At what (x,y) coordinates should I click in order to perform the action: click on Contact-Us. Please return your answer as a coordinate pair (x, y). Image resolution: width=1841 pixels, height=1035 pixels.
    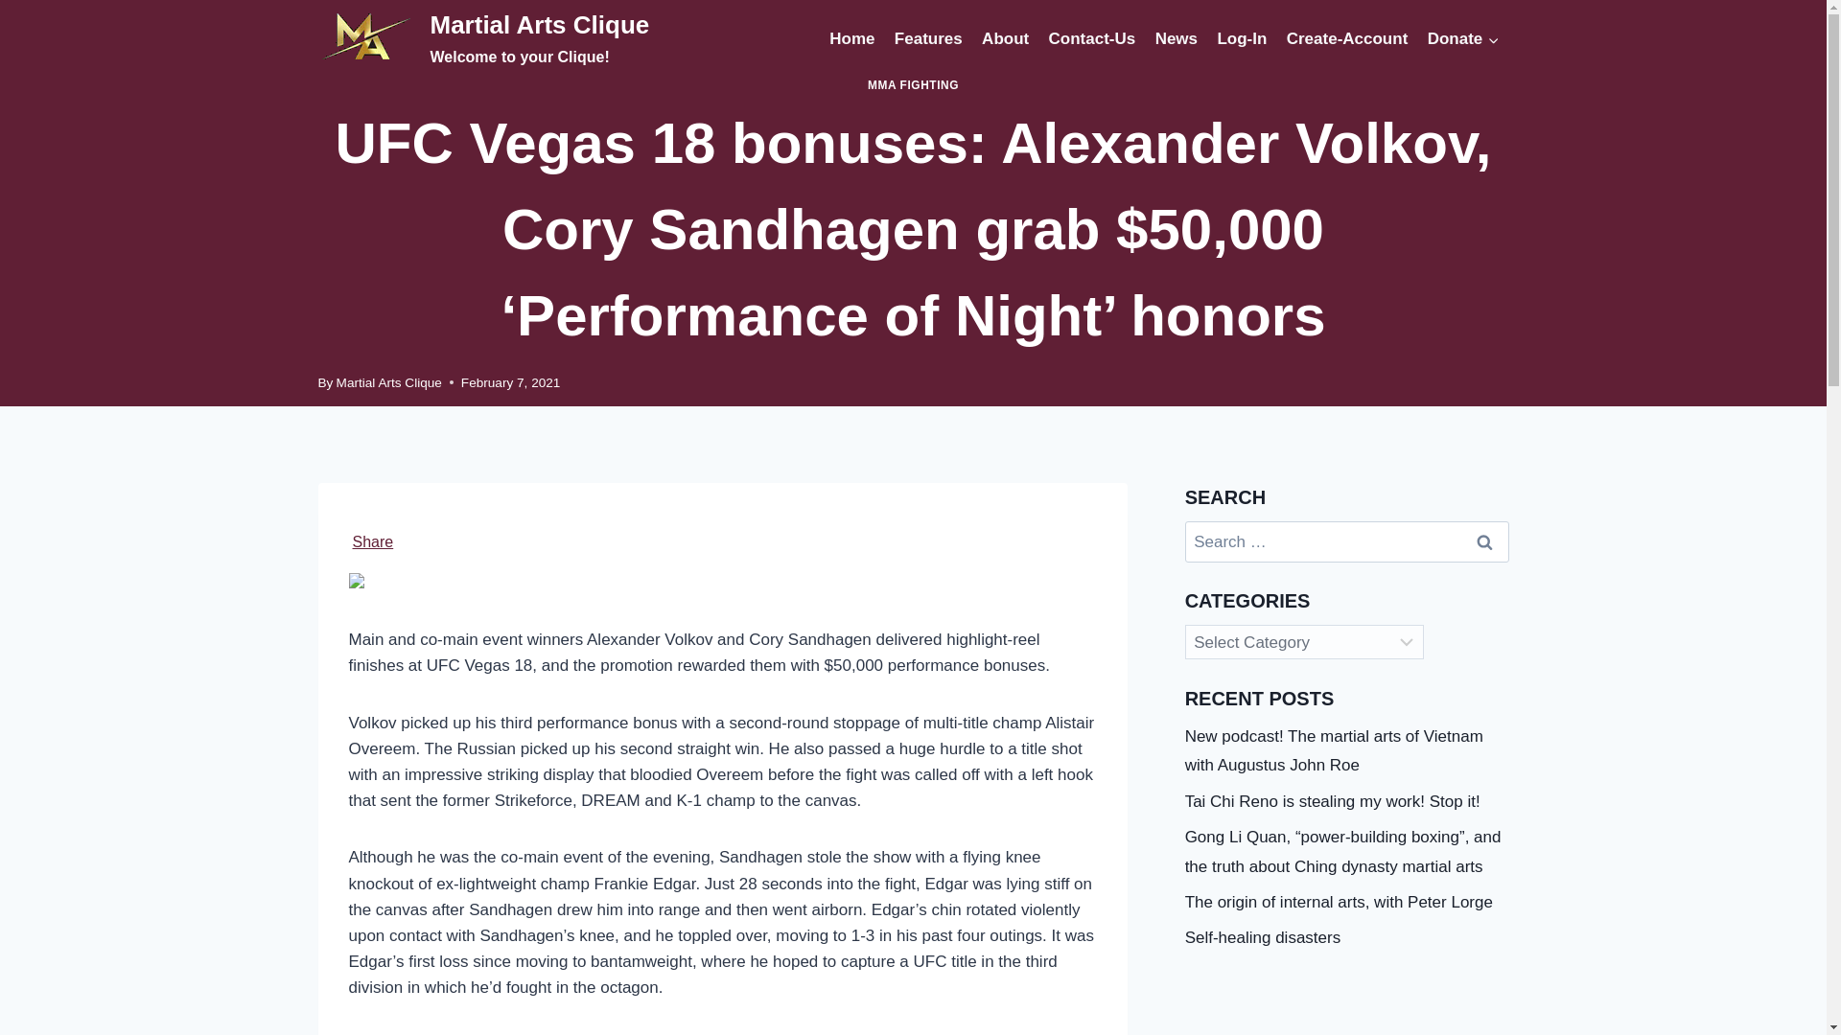
    Looking at the image, I should click on (1091, 38).